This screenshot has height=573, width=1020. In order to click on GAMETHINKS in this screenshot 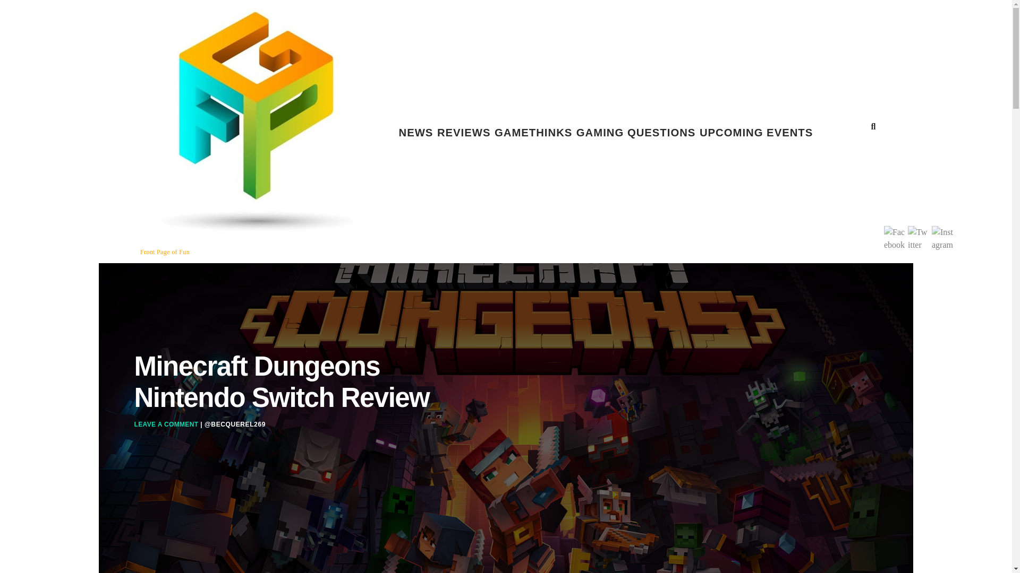, I will do `click(533, 133)`.